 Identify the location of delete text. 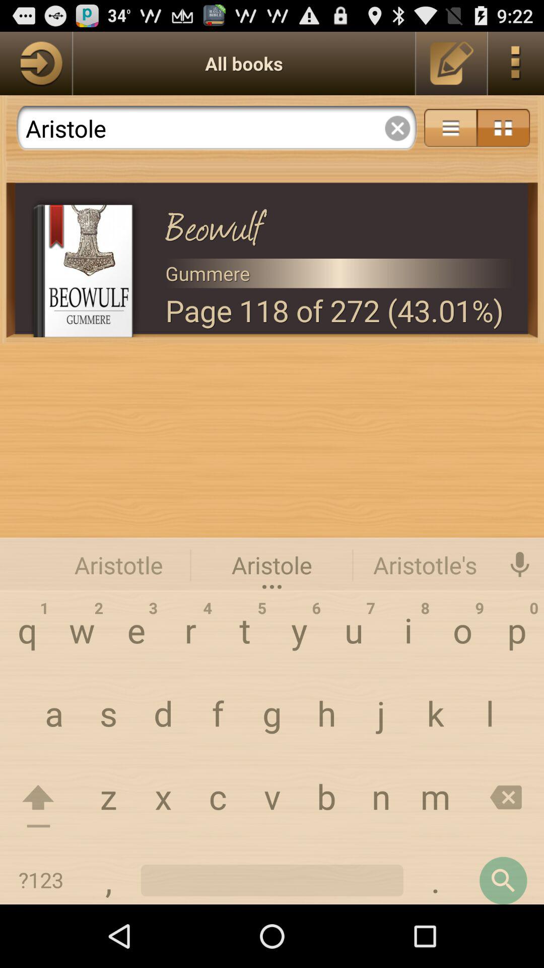
(397, 128).